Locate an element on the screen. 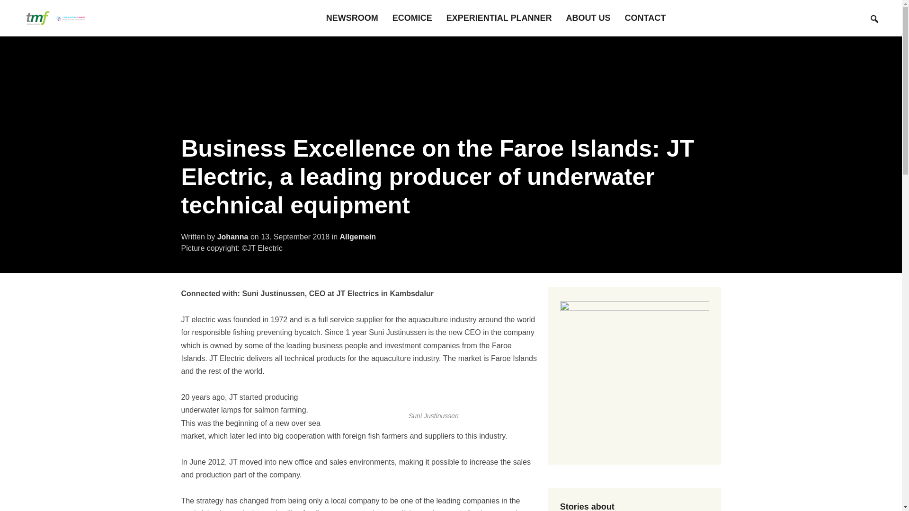 This screenshot has height=511, width=909. ECOMICE is located at coordinates (412, 18).